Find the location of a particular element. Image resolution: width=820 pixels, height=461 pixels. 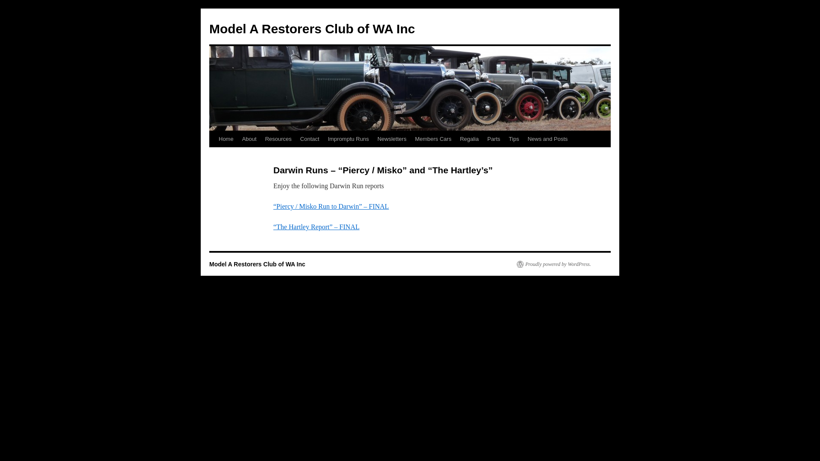

Tips is located at coordinates (514, 139).